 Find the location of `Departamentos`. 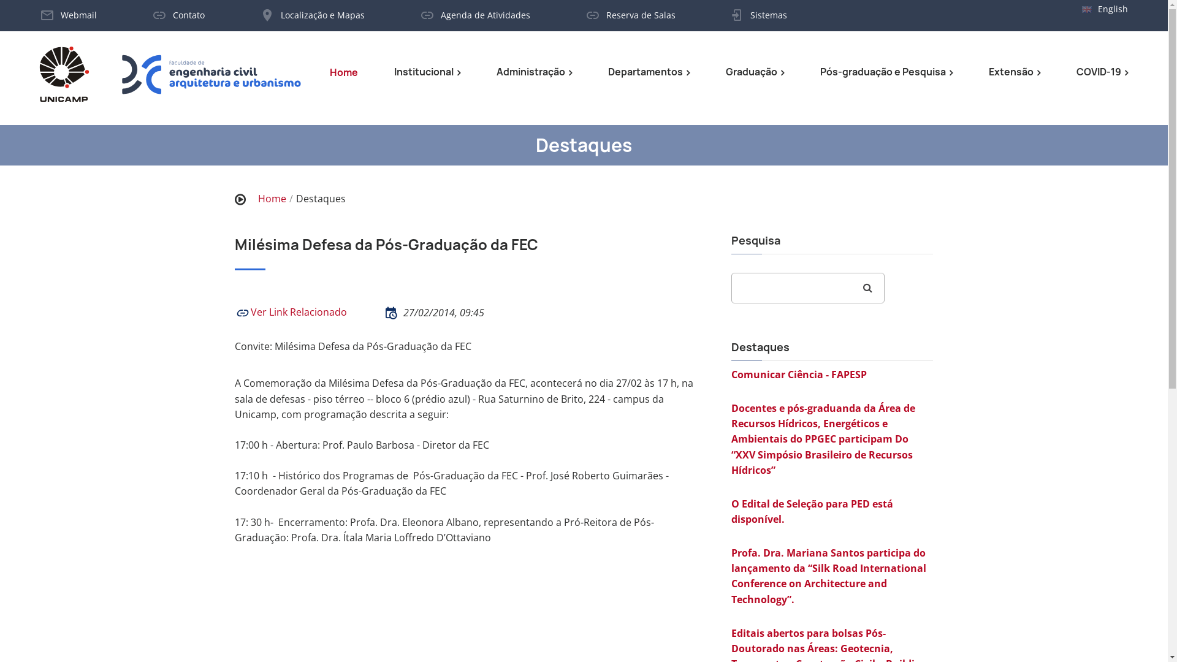

Departamentos is located at coordinates (649, 72).